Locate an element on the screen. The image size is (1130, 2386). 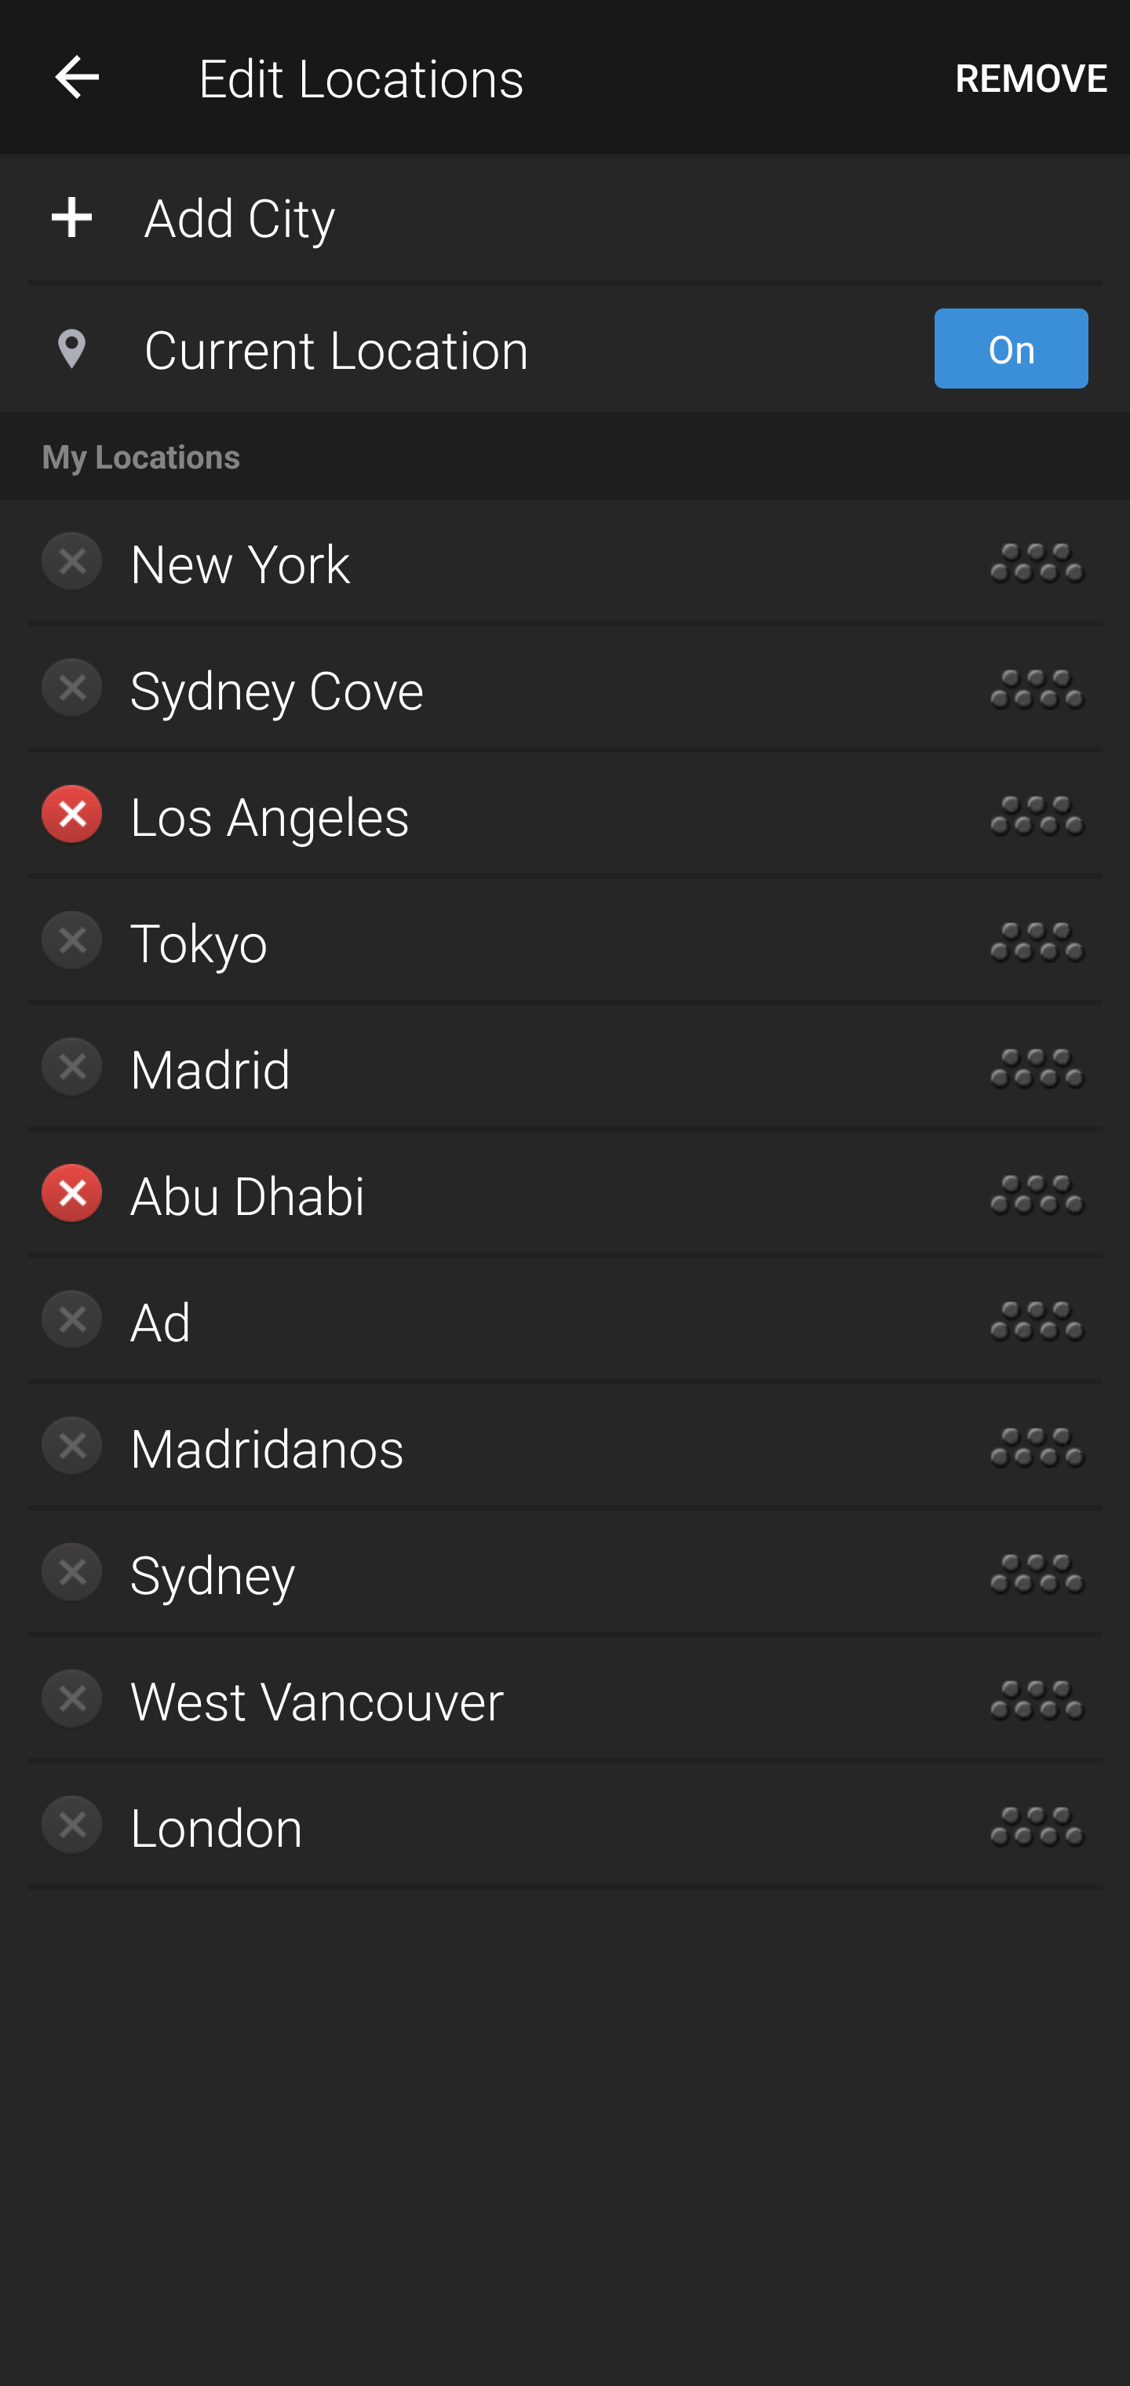
Current Location: On Current Location On is located at coordinates (565, 348).